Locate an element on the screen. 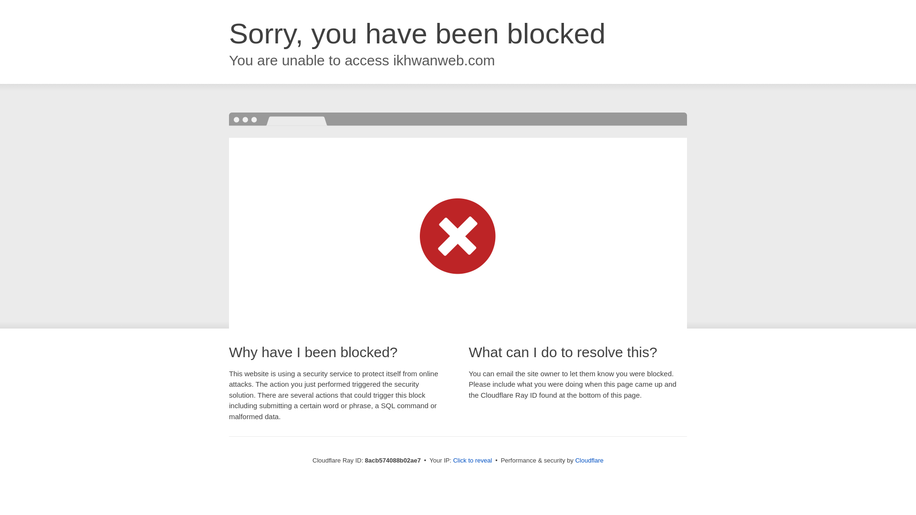 This screenshot has height=515, width=916. Click to reveal is located at coordinates (473, 461).